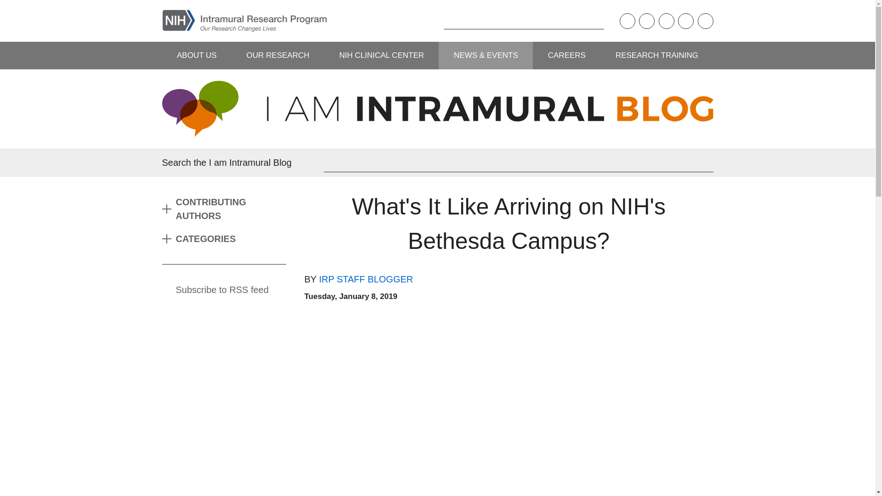 This screenshot has height=496, width=882. I want to click on Podcast, so click(627, 21).